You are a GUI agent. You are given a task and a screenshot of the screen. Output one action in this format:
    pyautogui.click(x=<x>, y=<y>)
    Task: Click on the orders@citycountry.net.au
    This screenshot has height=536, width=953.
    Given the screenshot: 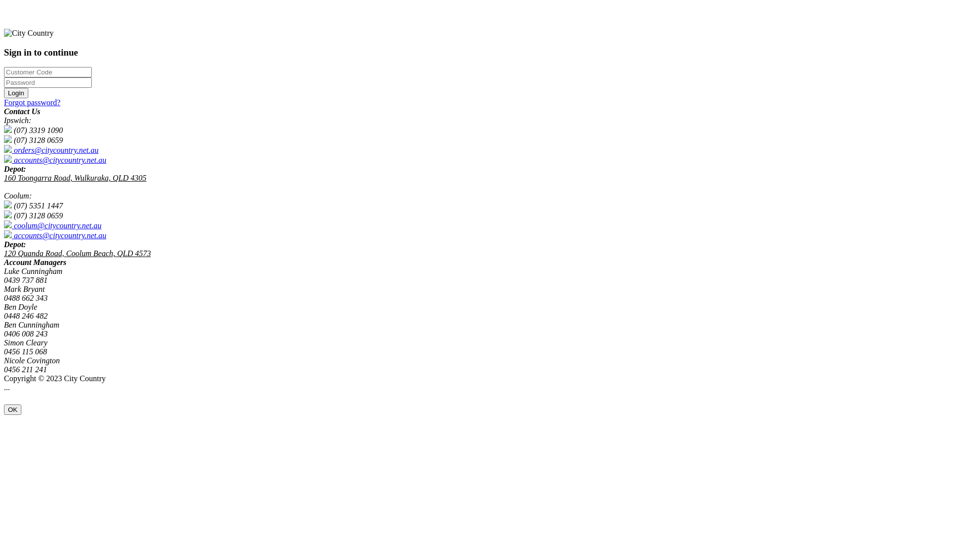 What is the action you would take?
    pyautogui.click(x=52, y=150)
    